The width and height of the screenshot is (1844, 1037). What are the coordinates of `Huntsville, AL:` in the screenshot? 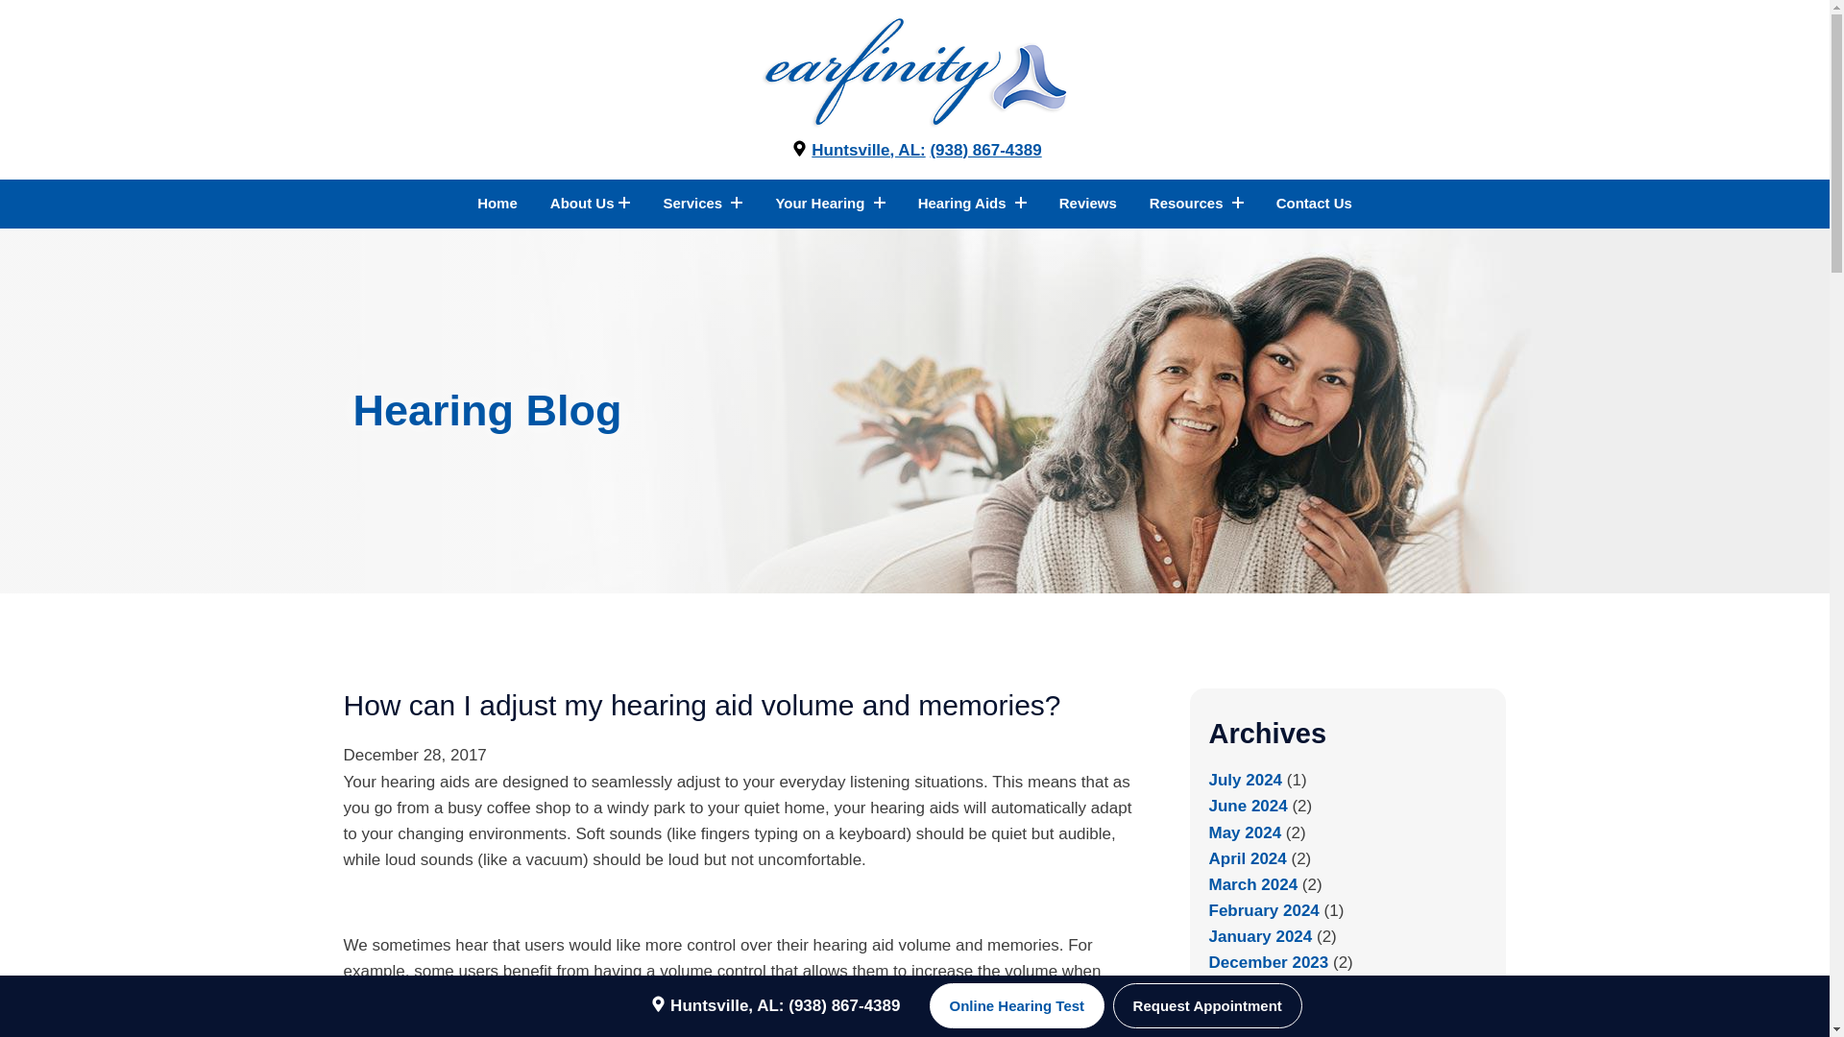 It's located at (856, 149).